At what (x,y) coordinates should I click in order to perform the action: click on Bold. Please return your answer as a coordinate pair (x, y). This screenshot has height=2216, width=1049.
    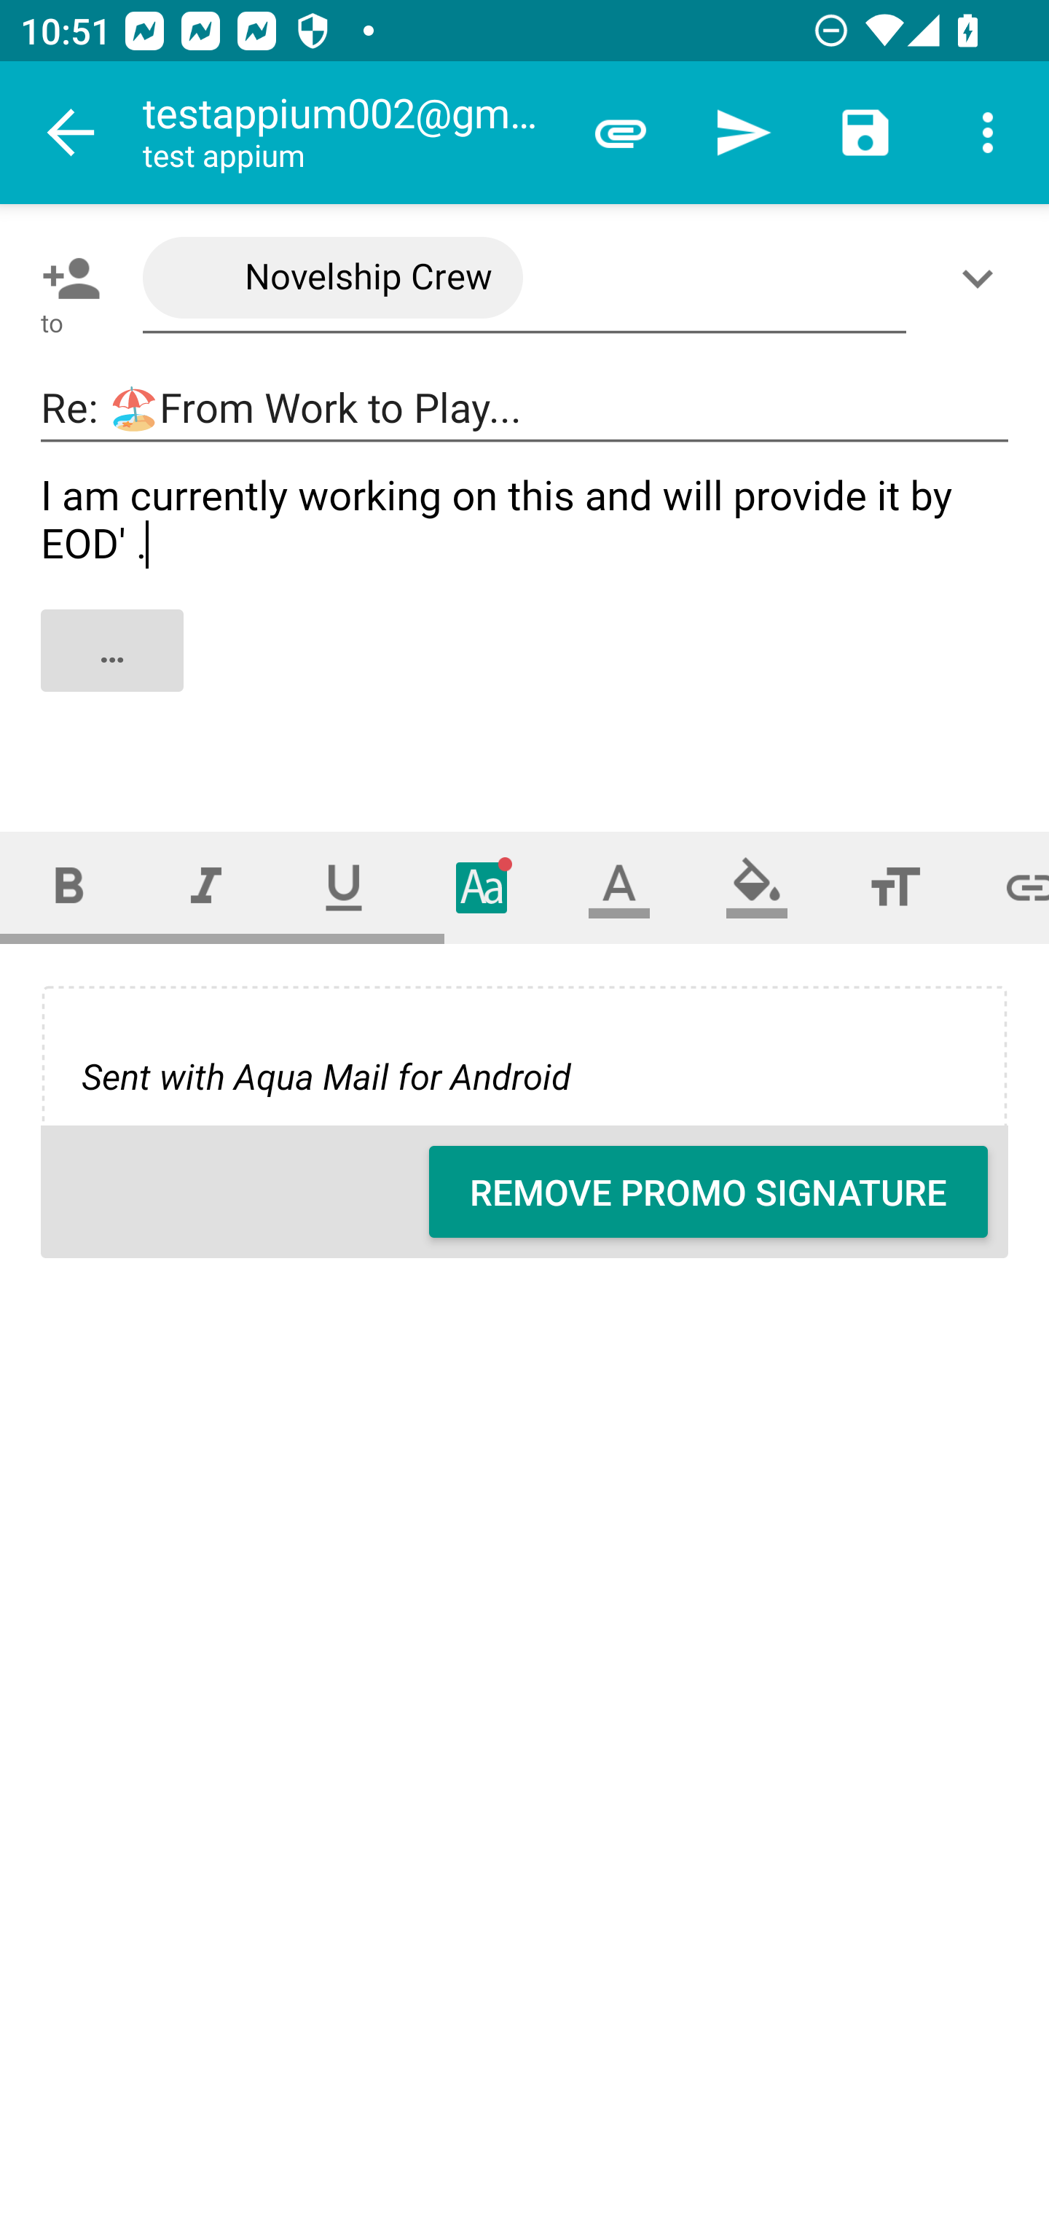
    Looking at the image, I should click on (68, 888).